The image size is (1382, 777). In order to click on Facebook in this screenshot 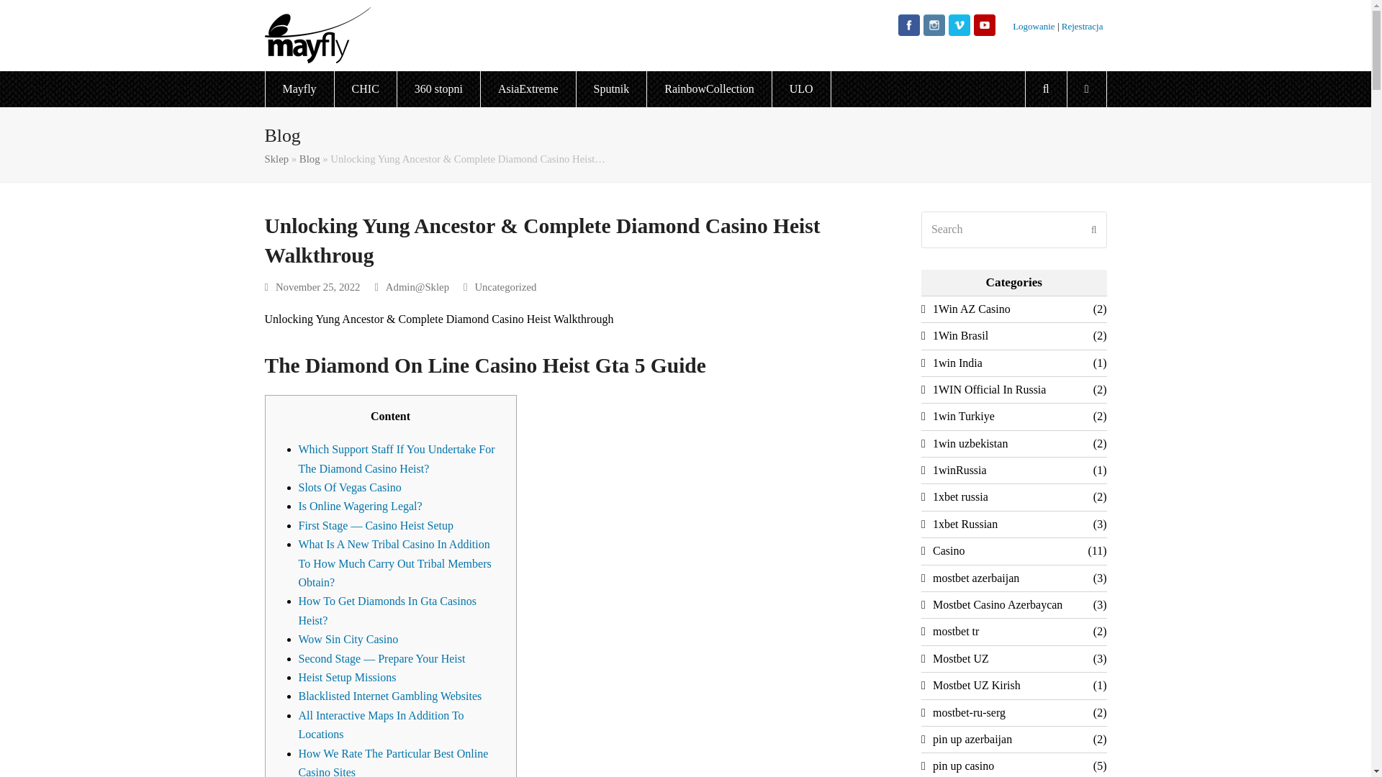, I will do `click(909, 32)`.